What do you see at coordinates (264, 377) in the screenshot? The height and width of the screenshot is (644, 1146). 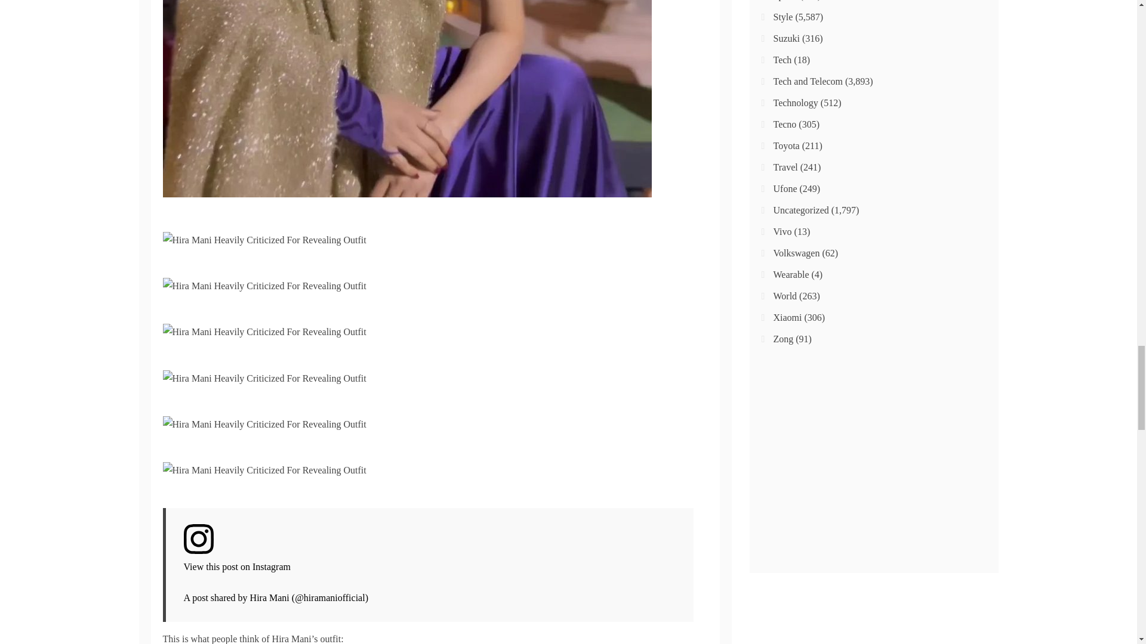 I see `Hira Mani Heavily Criticized For Revealing Outfit` at bounding box center [264, 377].